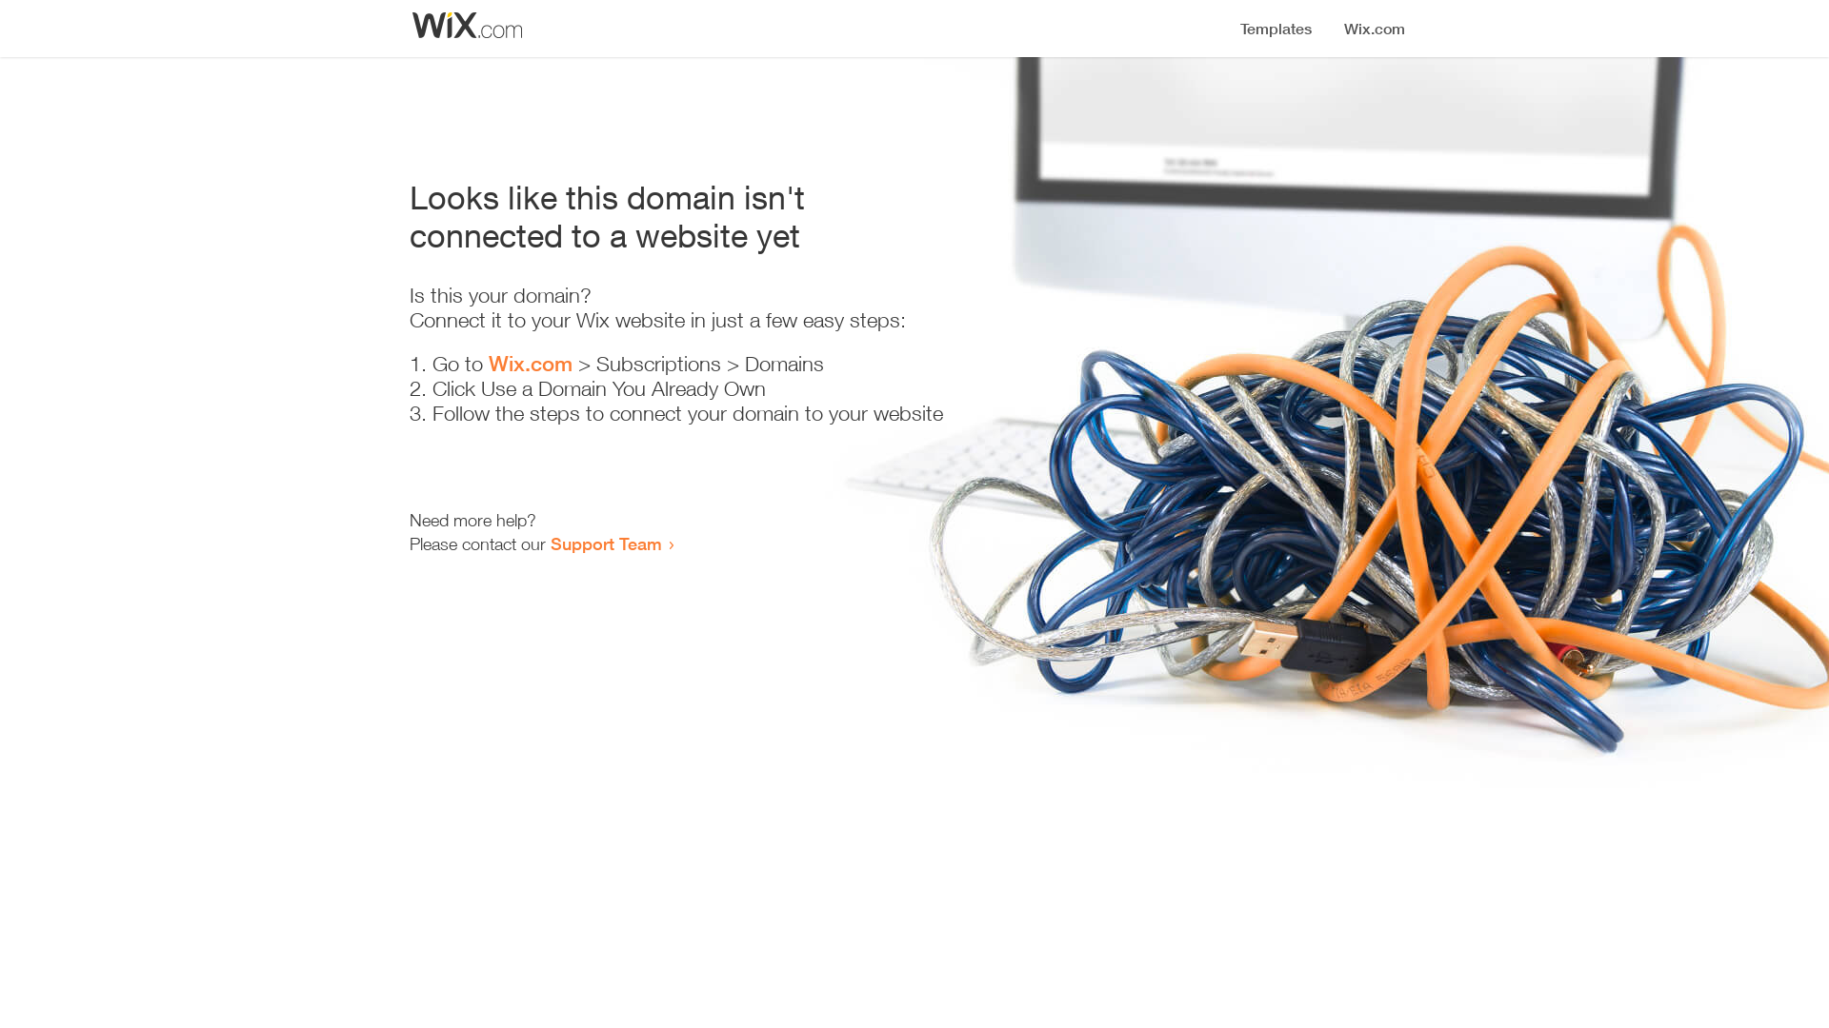 The height and width of the screenshot is (1028, 1829). Describe the element at coordinates (606, 544) in the screenshot. I see `Support Team` at that location.